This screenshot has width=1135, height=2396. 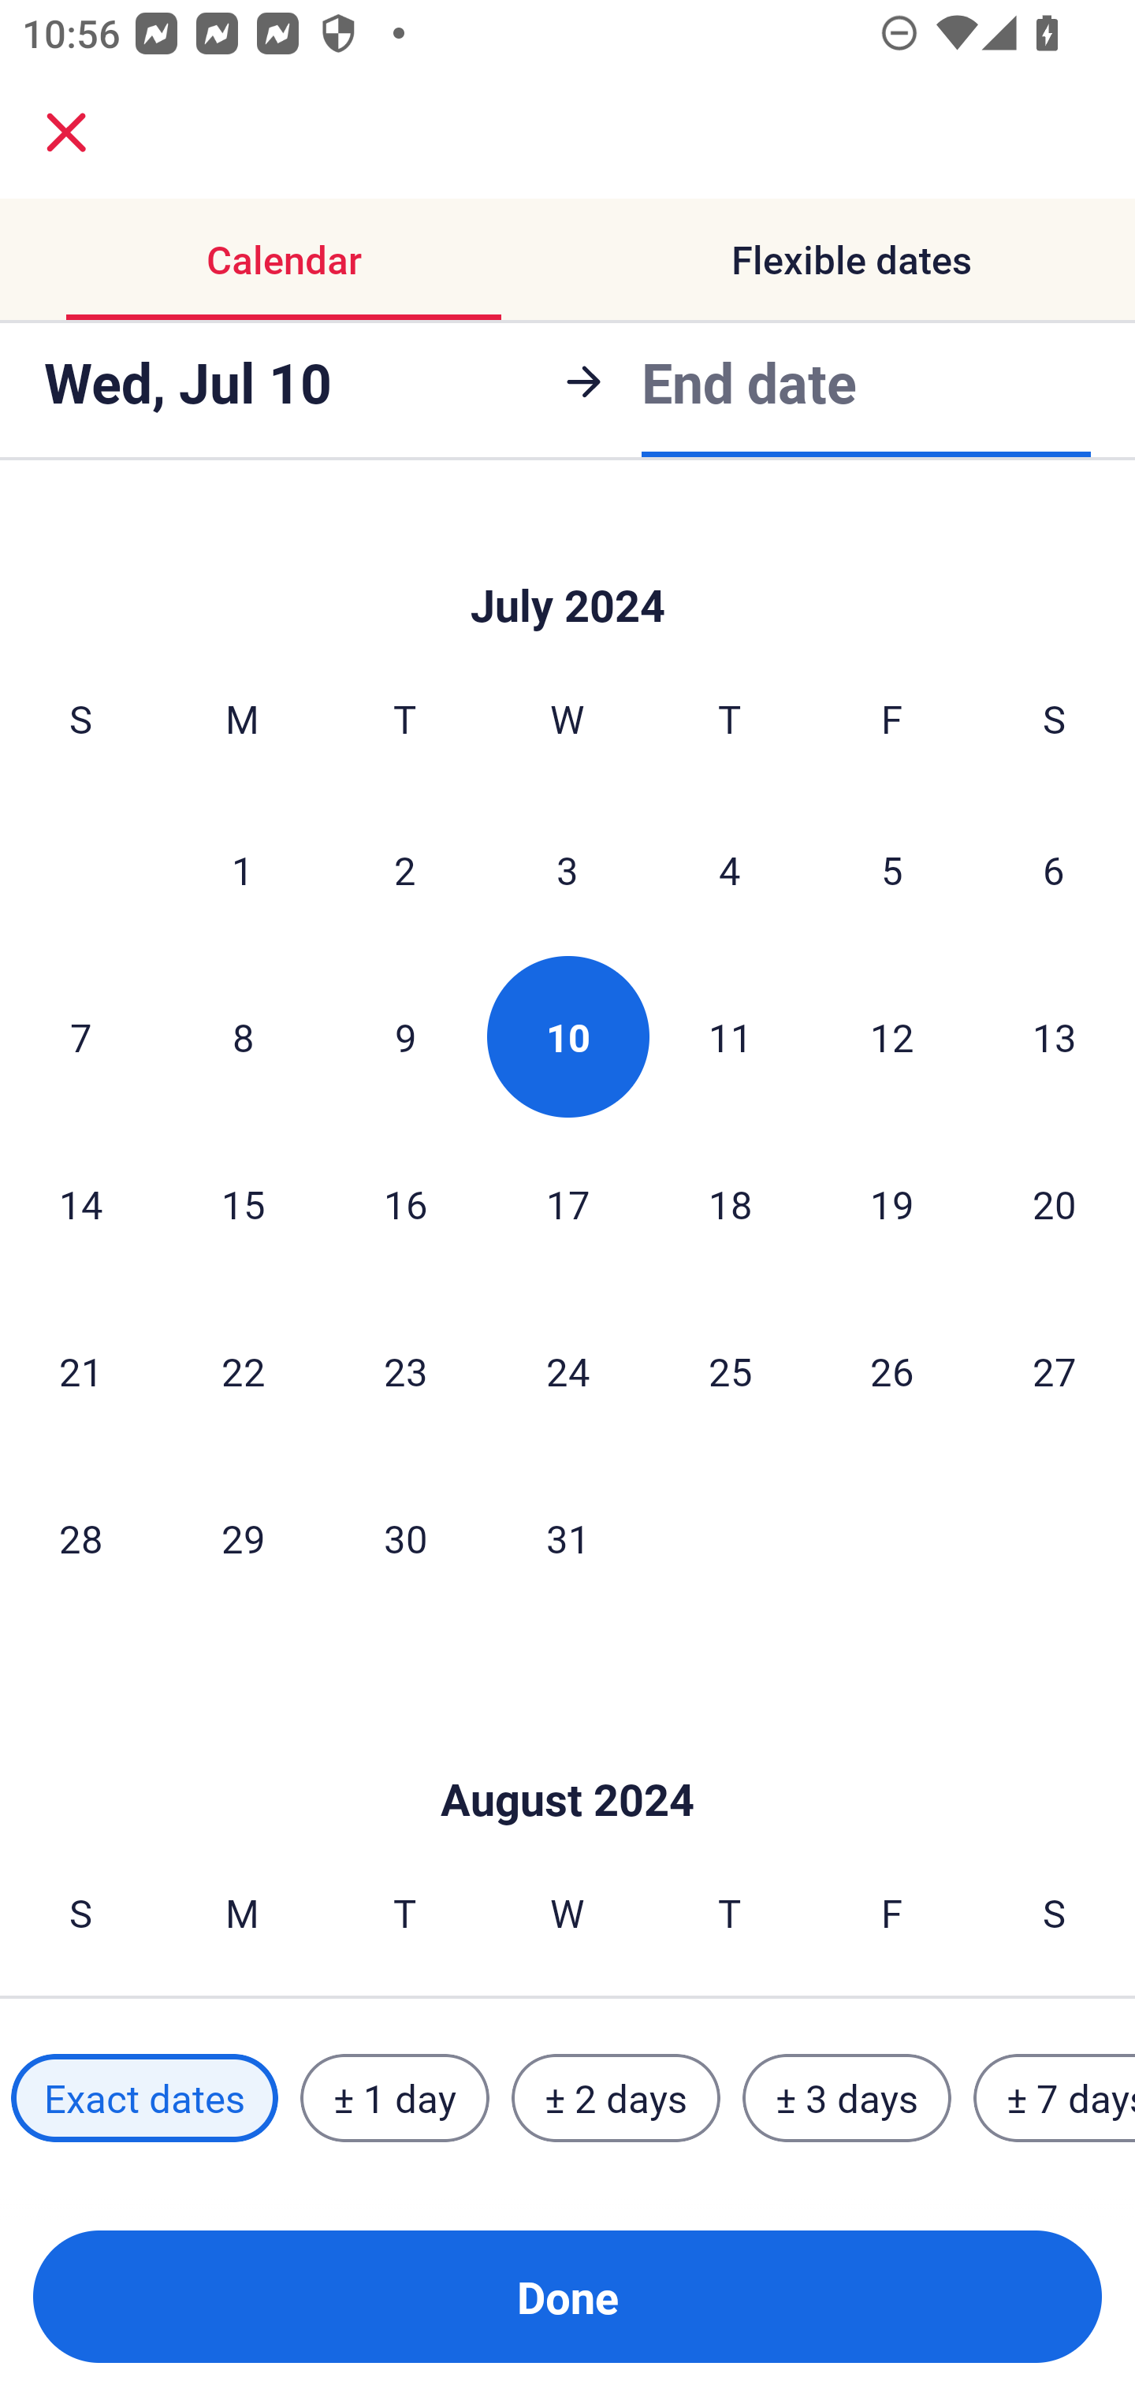 What do you see at coordinates (851, 260) in the screenshot?
I see `Flexible dates` at bounding box center [851, 260].